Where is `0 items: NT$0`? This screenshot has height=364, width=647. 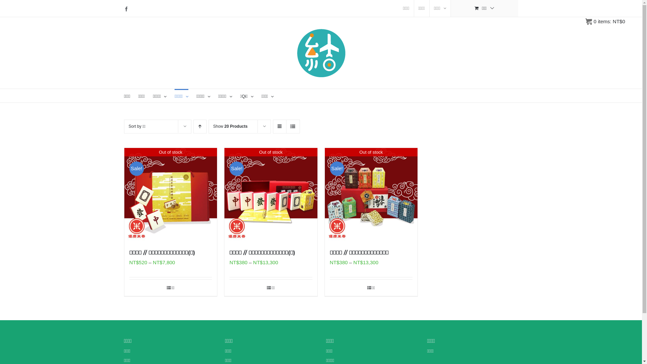 0 items: NT$0 is located at coordinates (605, 22).